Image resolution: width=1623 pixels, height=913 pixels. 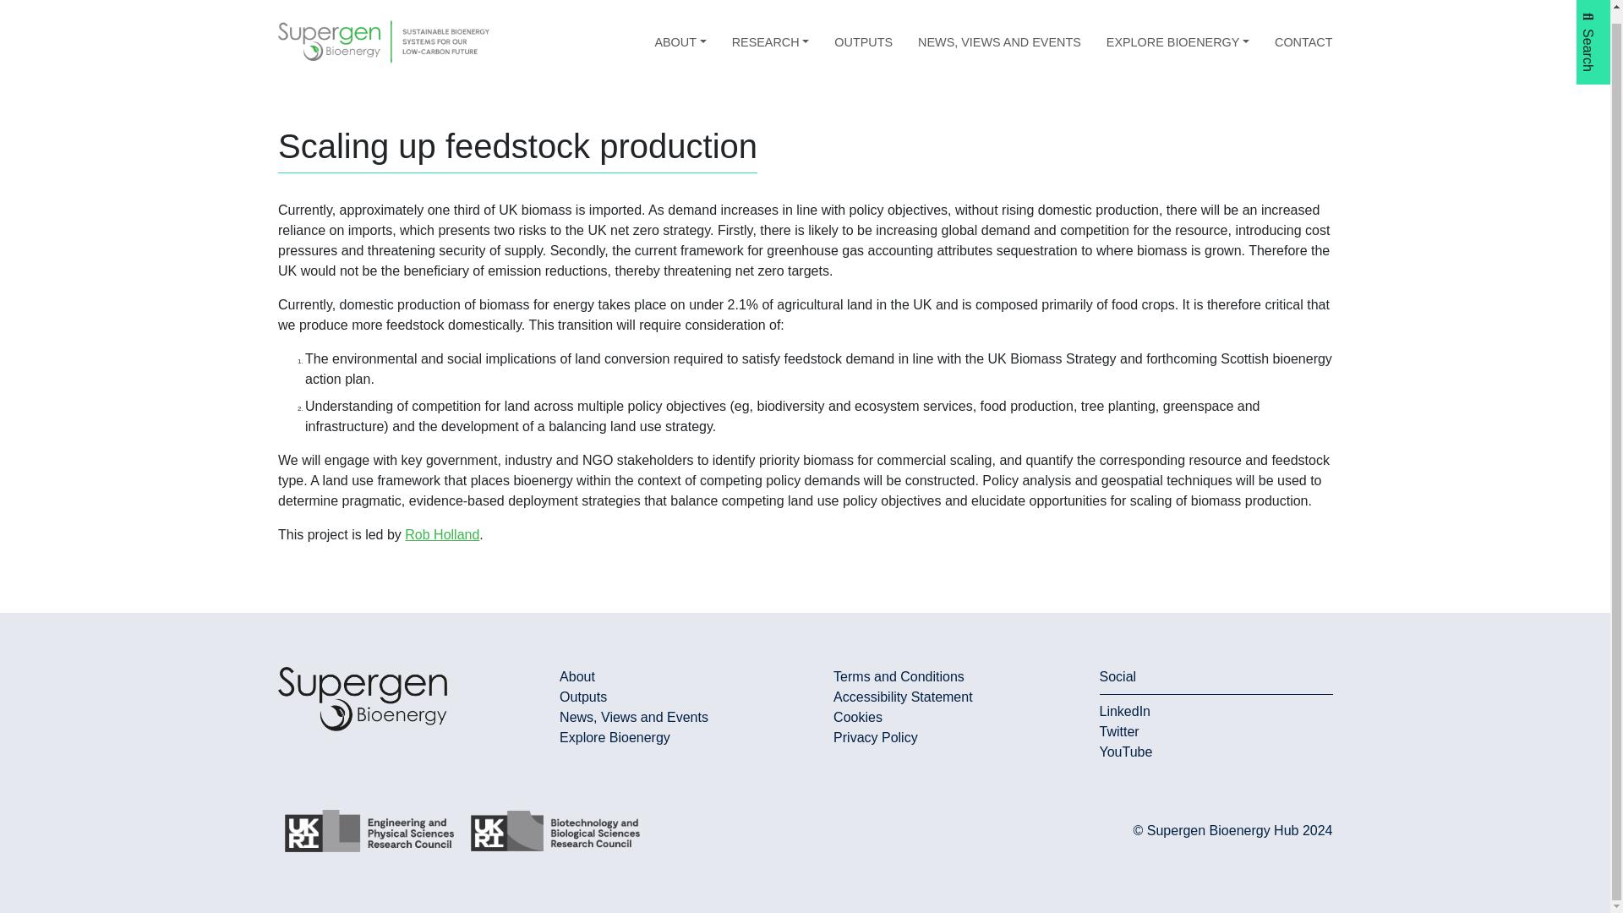 What do you see at coordinates (771, 30) in the screenshot?
I see `RESEARCH` at bounding box center [771, 30].